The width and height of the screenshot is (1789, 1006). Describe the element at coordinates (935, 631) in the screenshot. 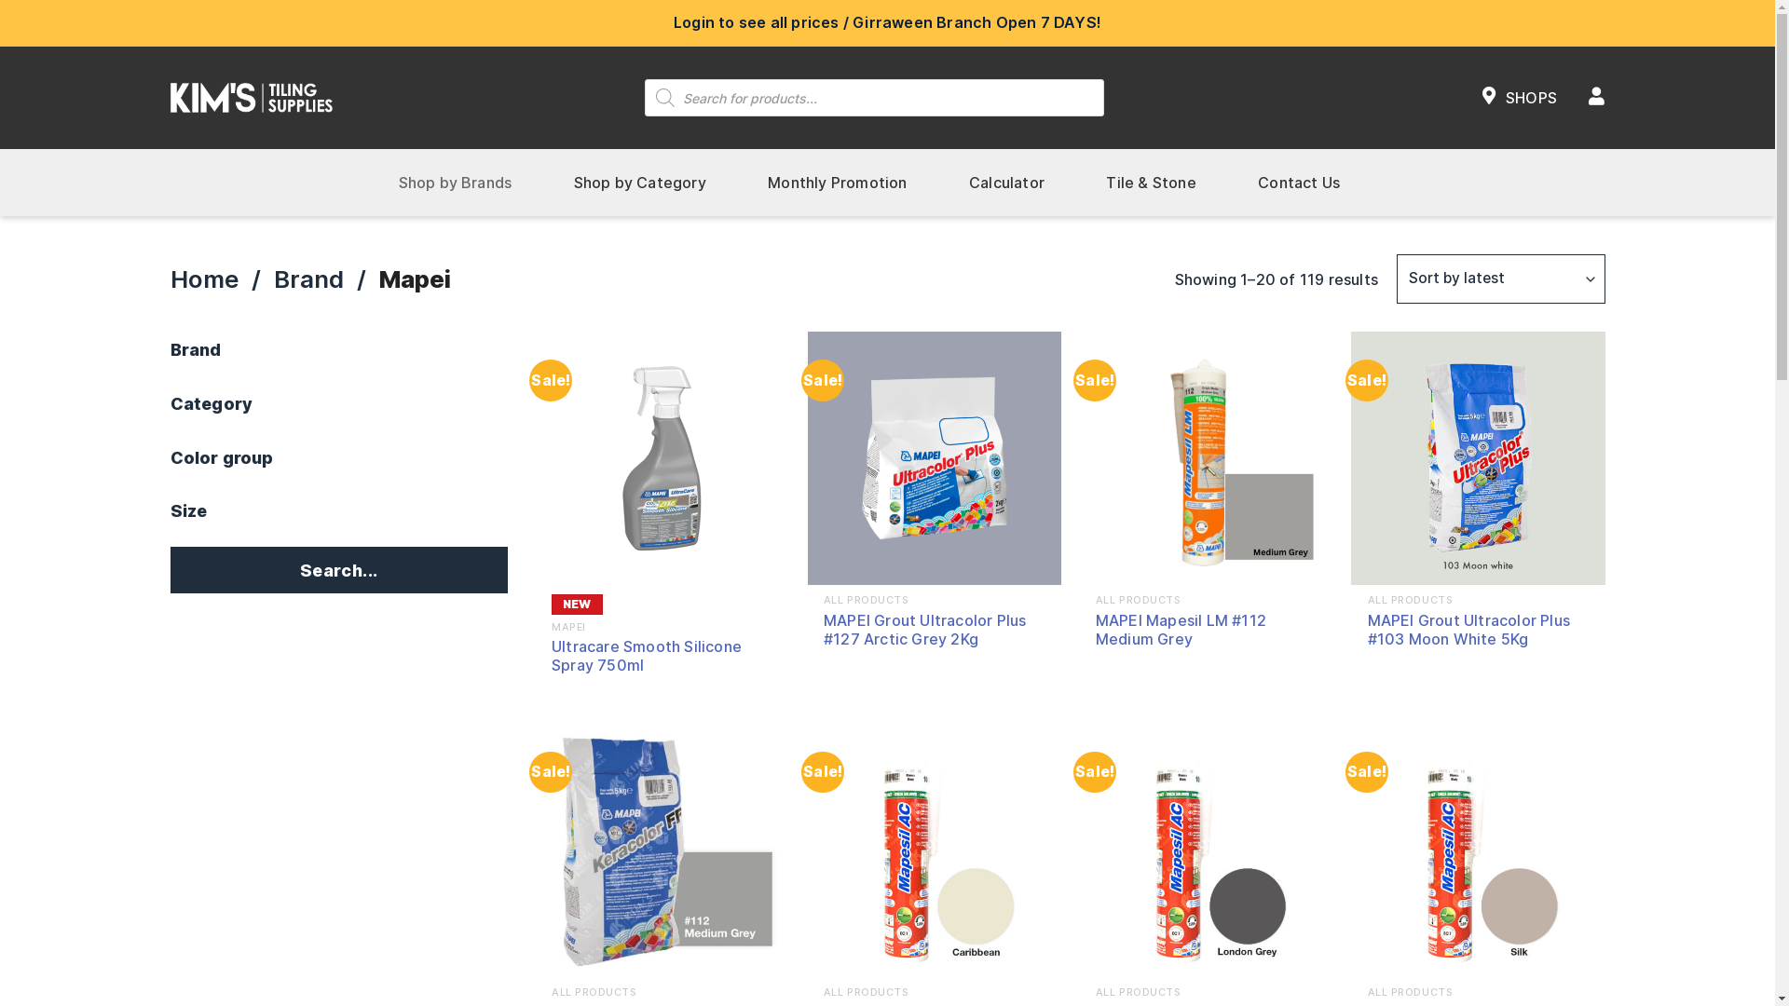

I see `MAPEI Grout Ultracolor Plus #127 Arctic Grey 2Kg` at that location.